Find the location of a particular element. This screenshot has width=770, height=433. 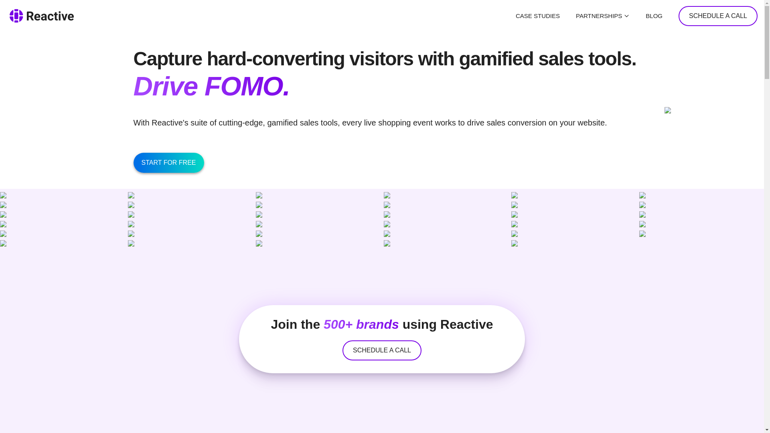

SCHEDULE A CALL is located at coordinates (382, 350).